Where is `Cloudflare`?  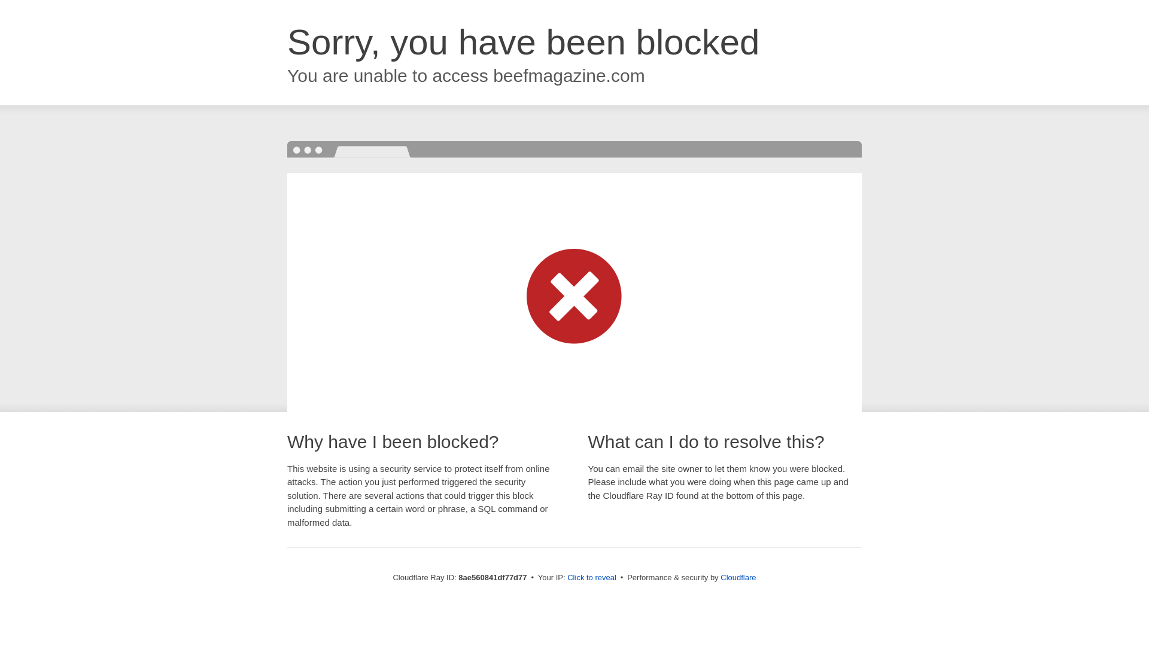 Cloudflare is located at coordinates (738, 577).